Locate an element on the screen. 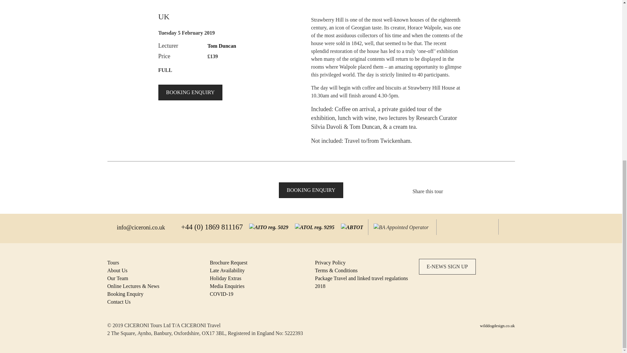 The width and height of the screenshot is (627, 353). ATOL reg. 9295 is located at coordinates (346, 227).